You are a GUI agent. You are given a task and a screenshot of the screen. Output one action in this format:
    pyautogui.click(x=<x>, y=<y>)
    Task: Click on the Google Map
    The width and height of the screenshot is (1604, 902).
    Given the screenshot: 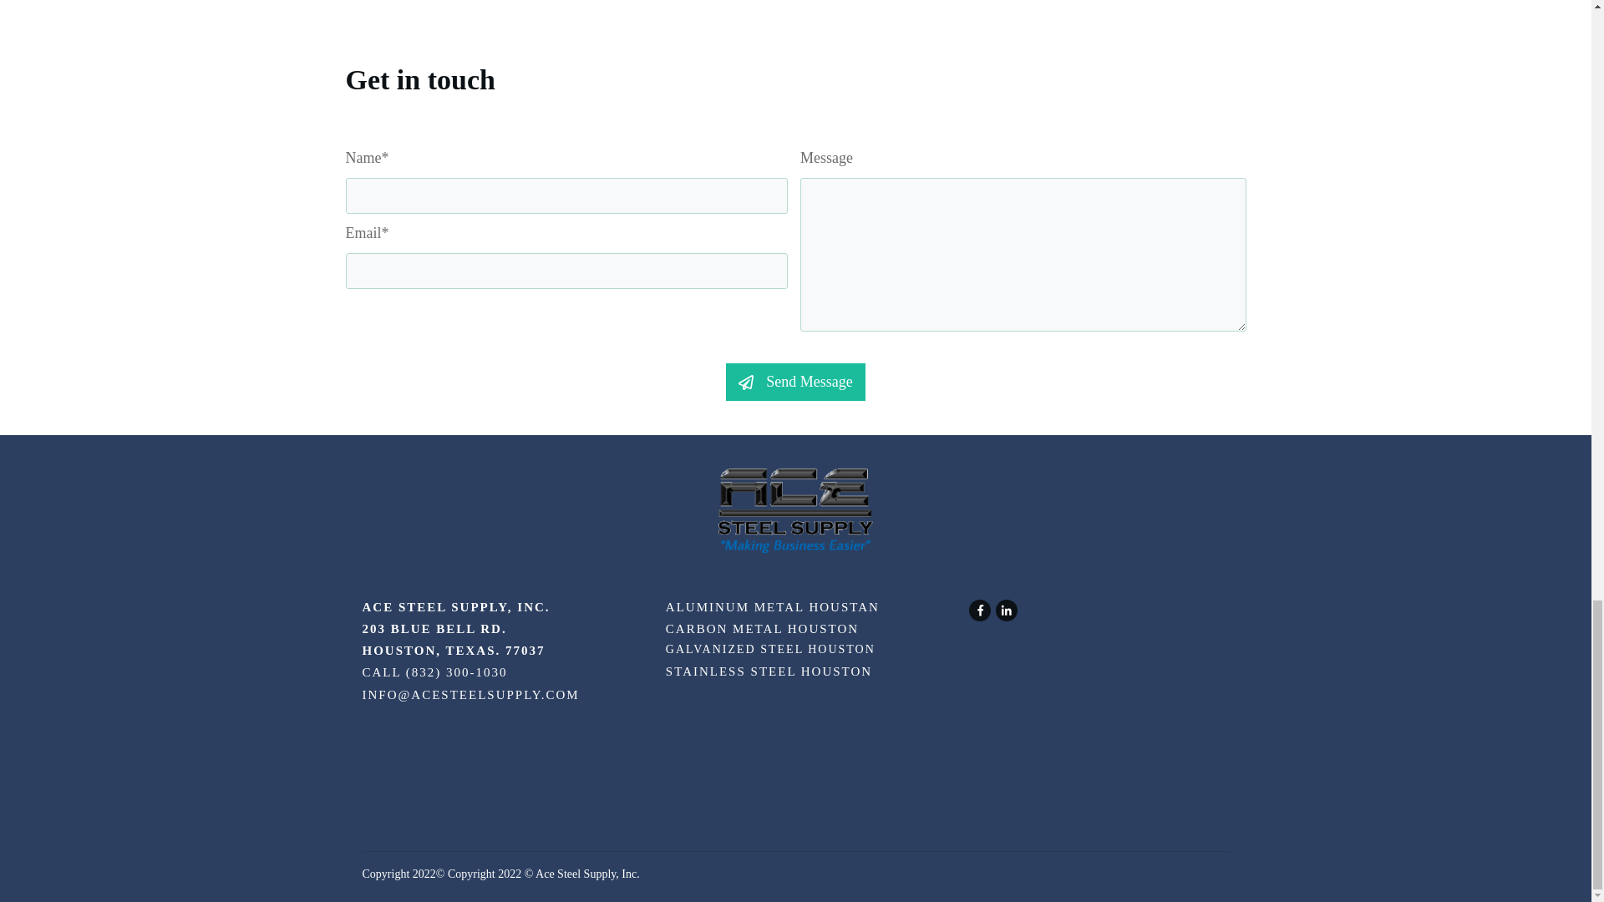 What is the action you would take?
    pyautogui.click(x=1093, y=729)
    